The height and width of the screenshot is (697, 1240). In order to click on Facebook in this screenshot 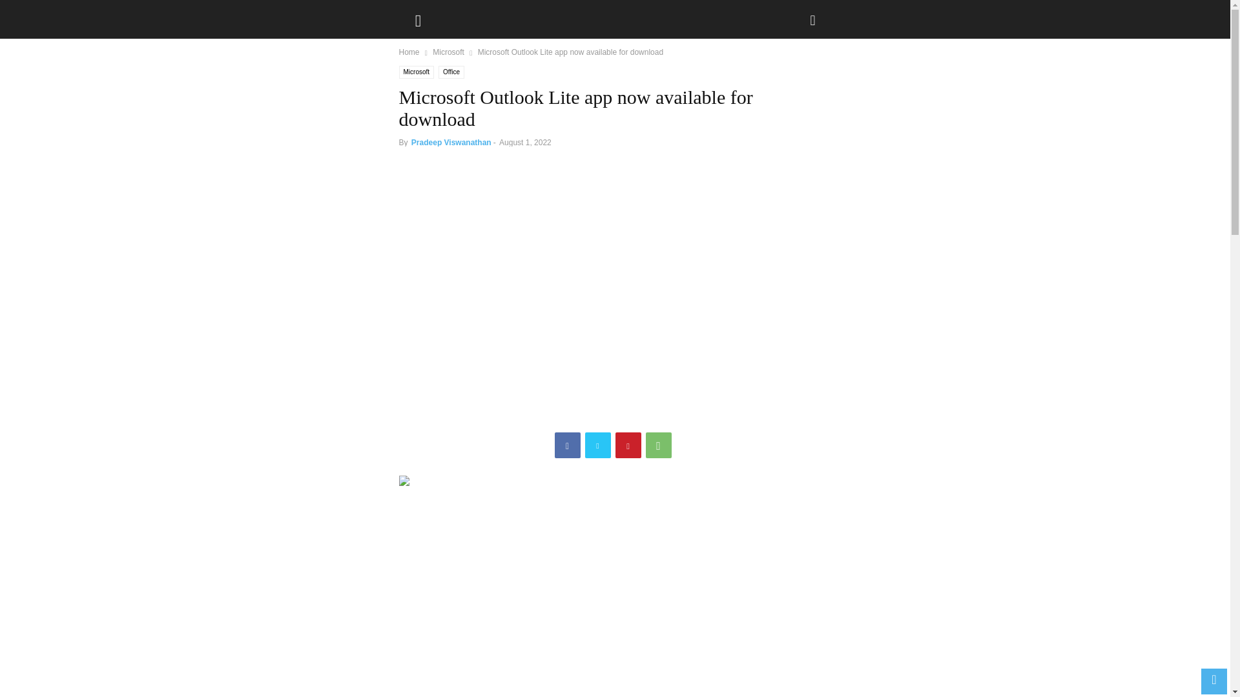, I will do `click(567, 445)`.